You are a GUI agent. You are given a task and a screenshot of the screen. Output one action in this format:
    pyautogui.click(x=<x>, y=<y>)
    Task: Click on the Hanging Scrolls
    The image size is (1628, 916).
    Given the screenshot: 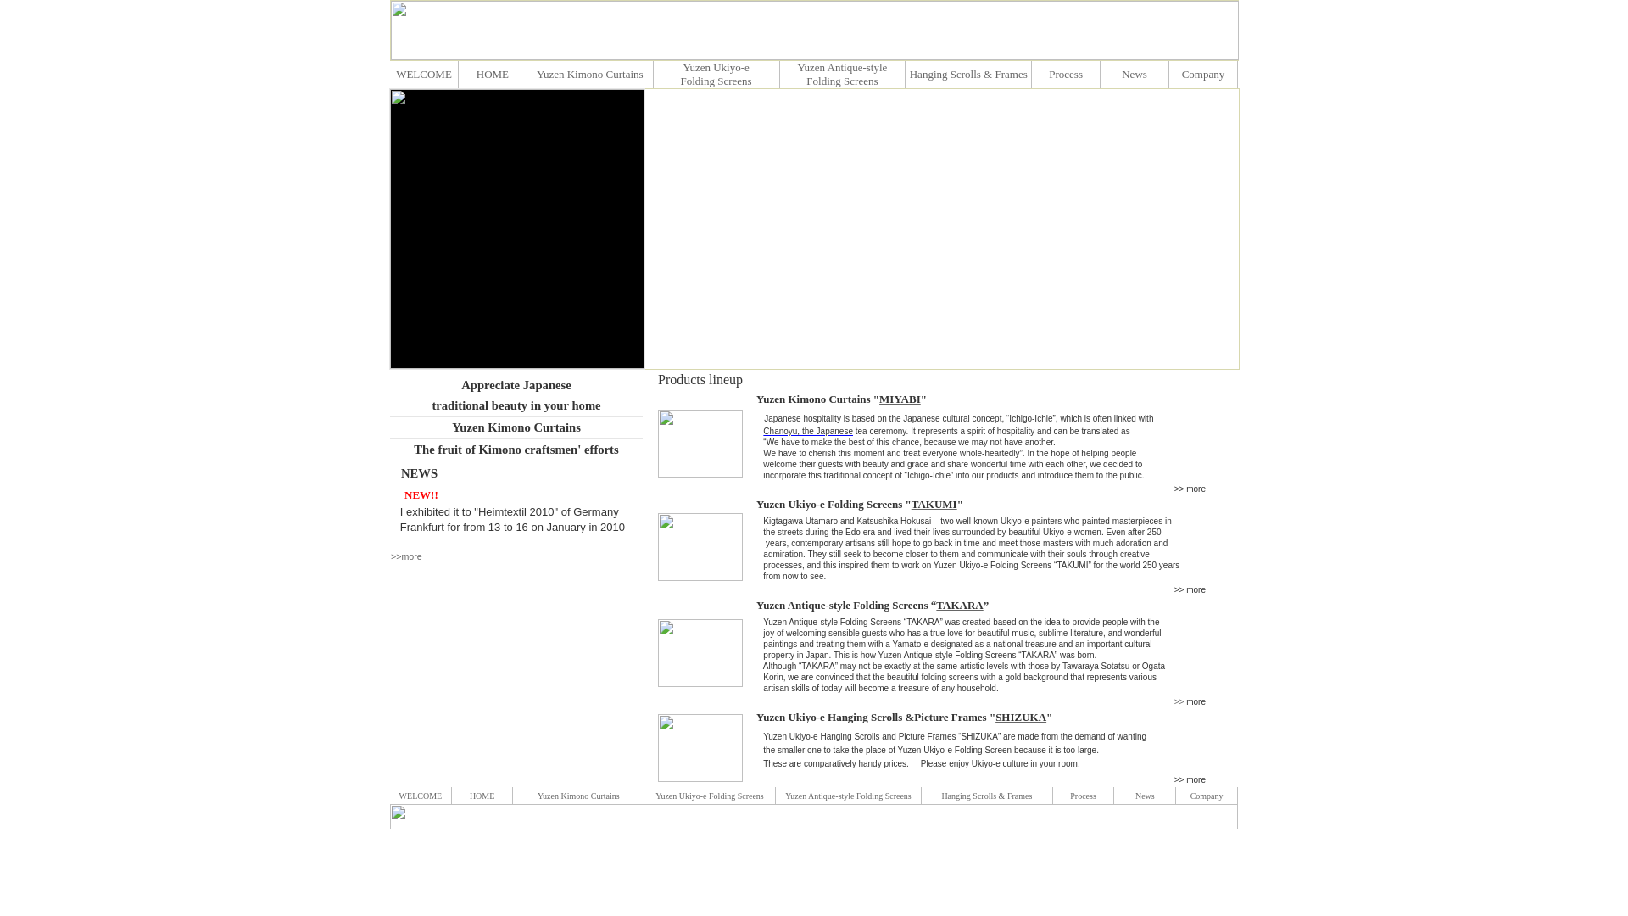 What is the action you would take?
    pyautogui.click(x=968, y=795)
    